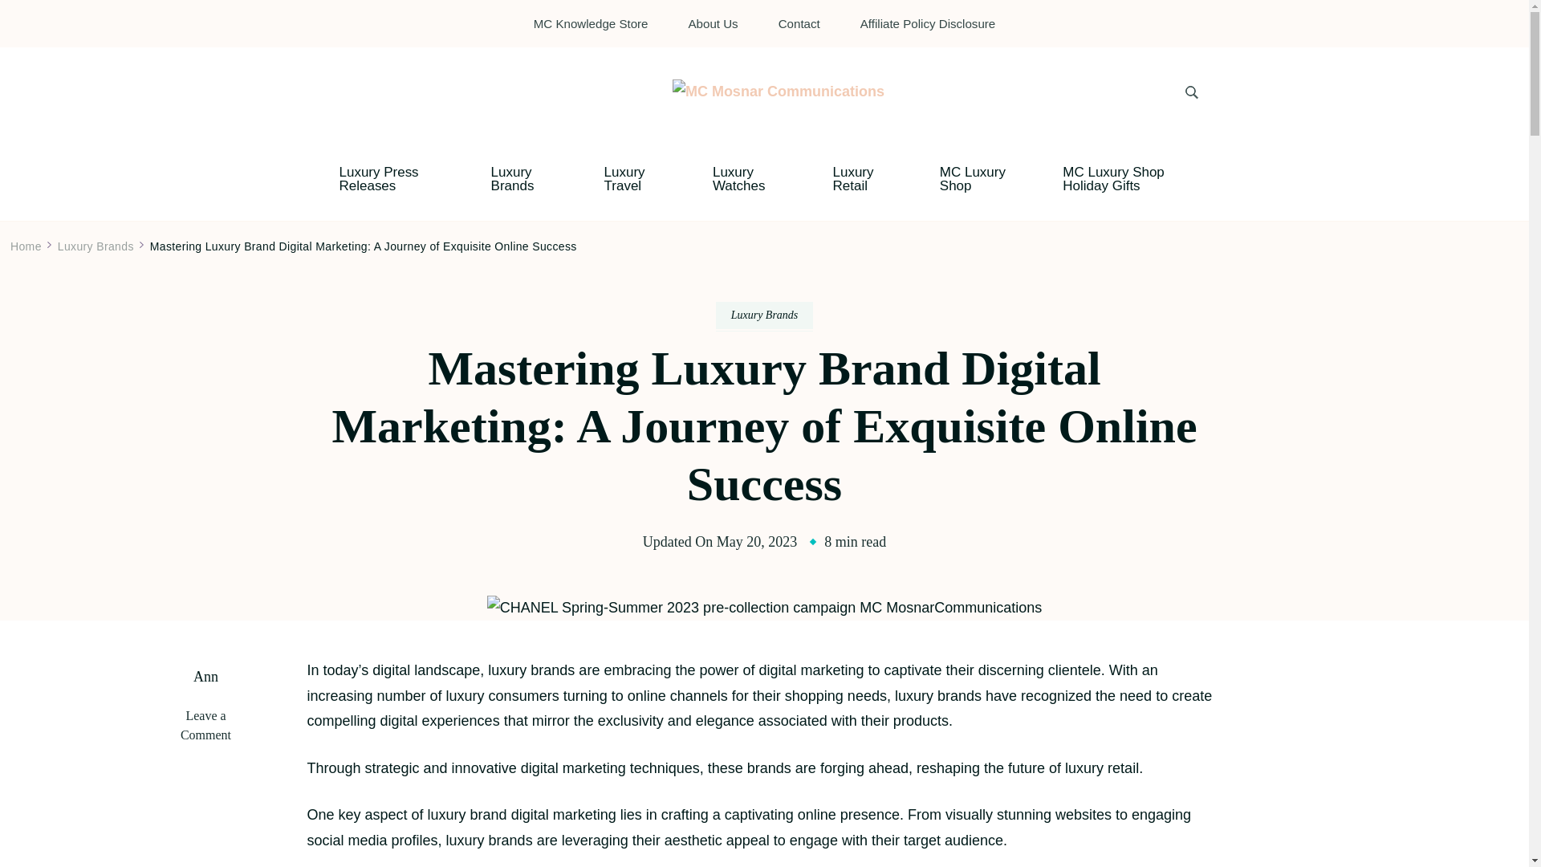 This screenshot has height=867, width=1541. What do you see at coordinates (862, 178) in the screenshot?
I see `Luxury Retail` at bounding box center [862, 178].